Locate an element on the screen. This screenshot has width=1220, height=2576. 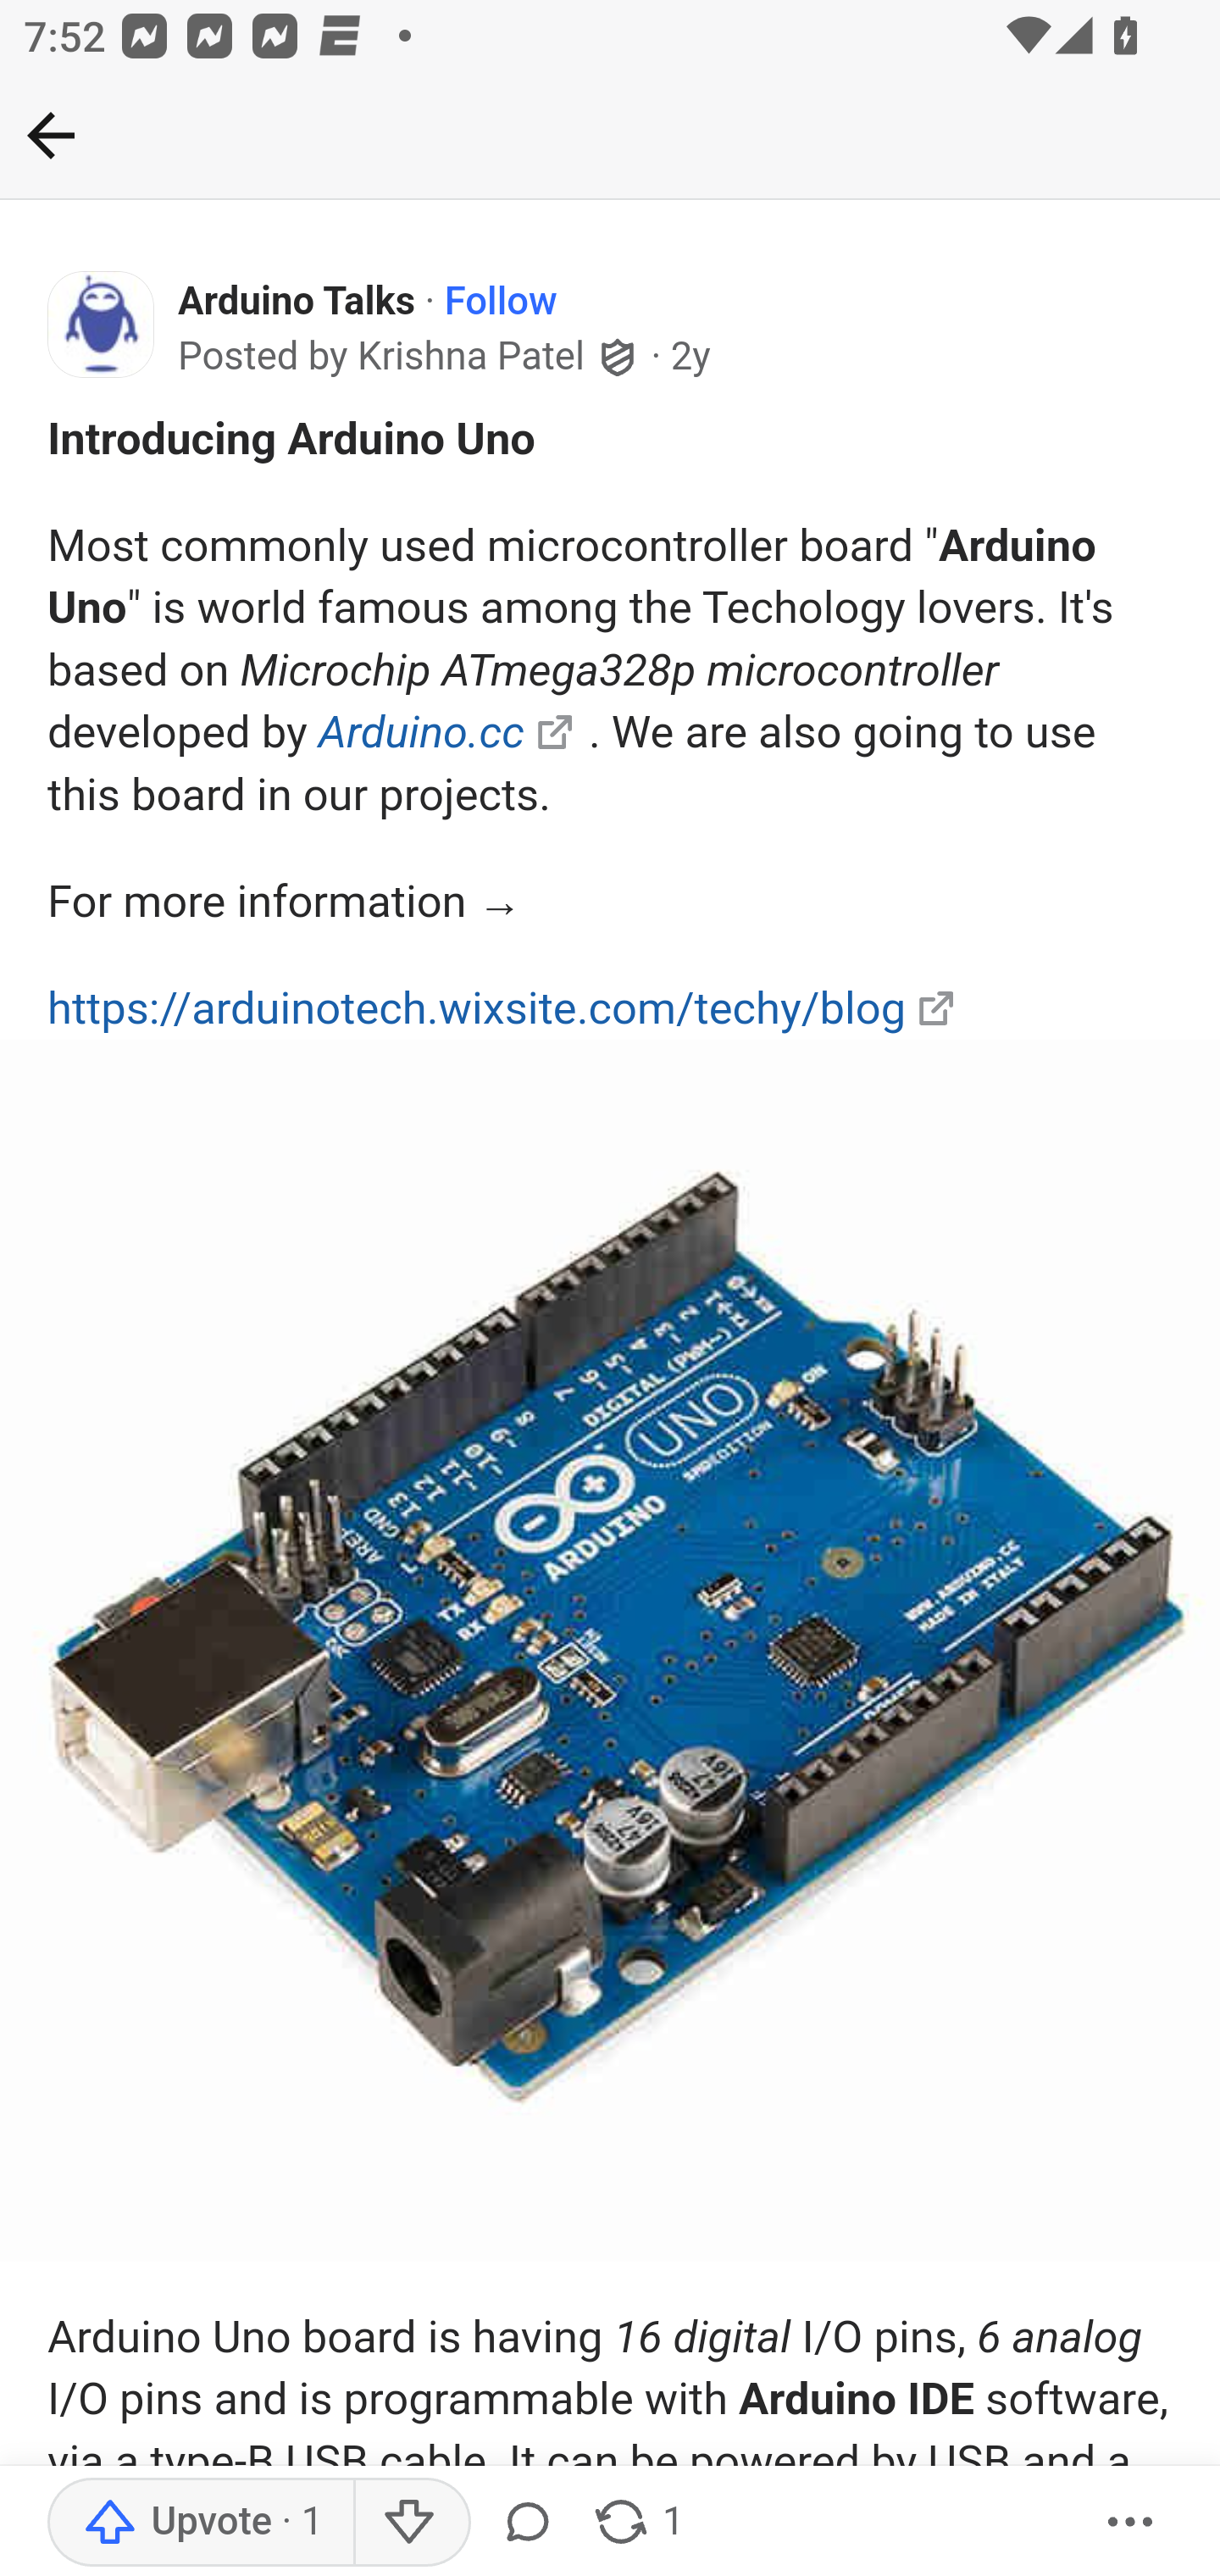
Follow is located at coordinates (500, 302).